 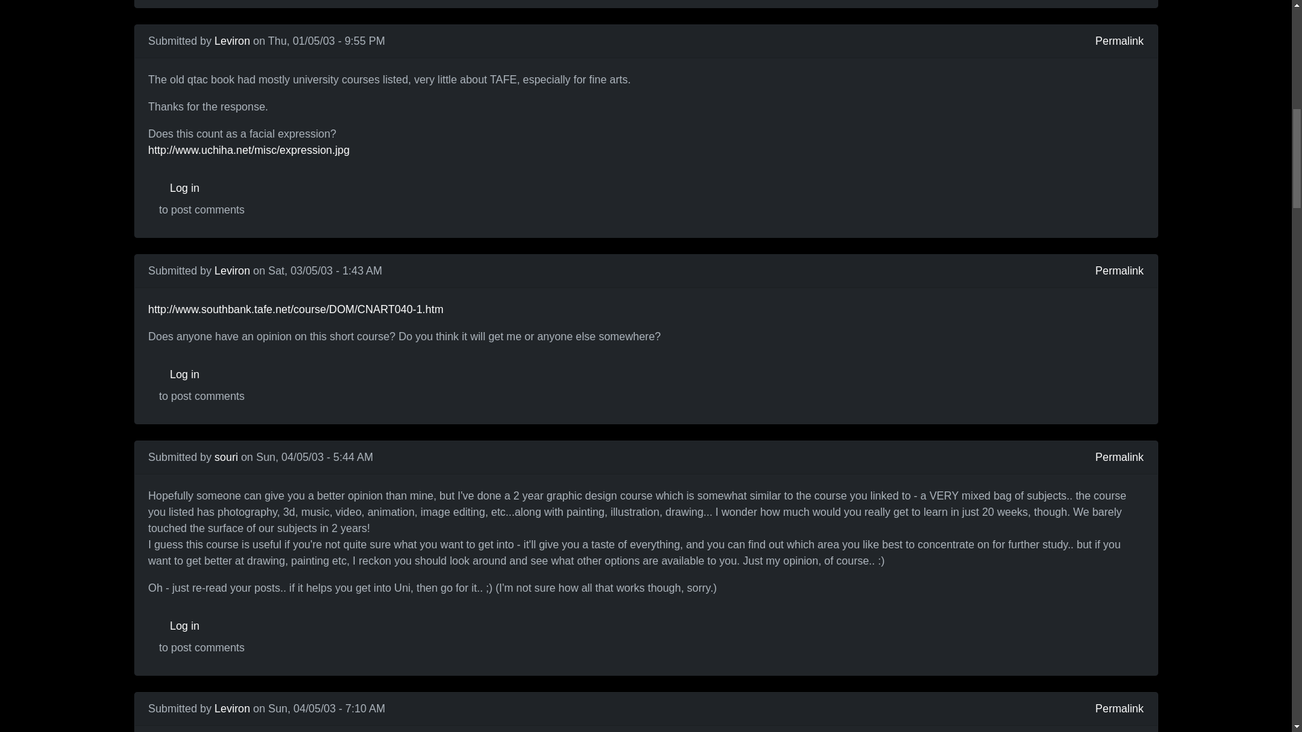 What do you see at coordinates (232, 41) in the screenshot?
I see `Leviron` at bounding box center [232, 41].